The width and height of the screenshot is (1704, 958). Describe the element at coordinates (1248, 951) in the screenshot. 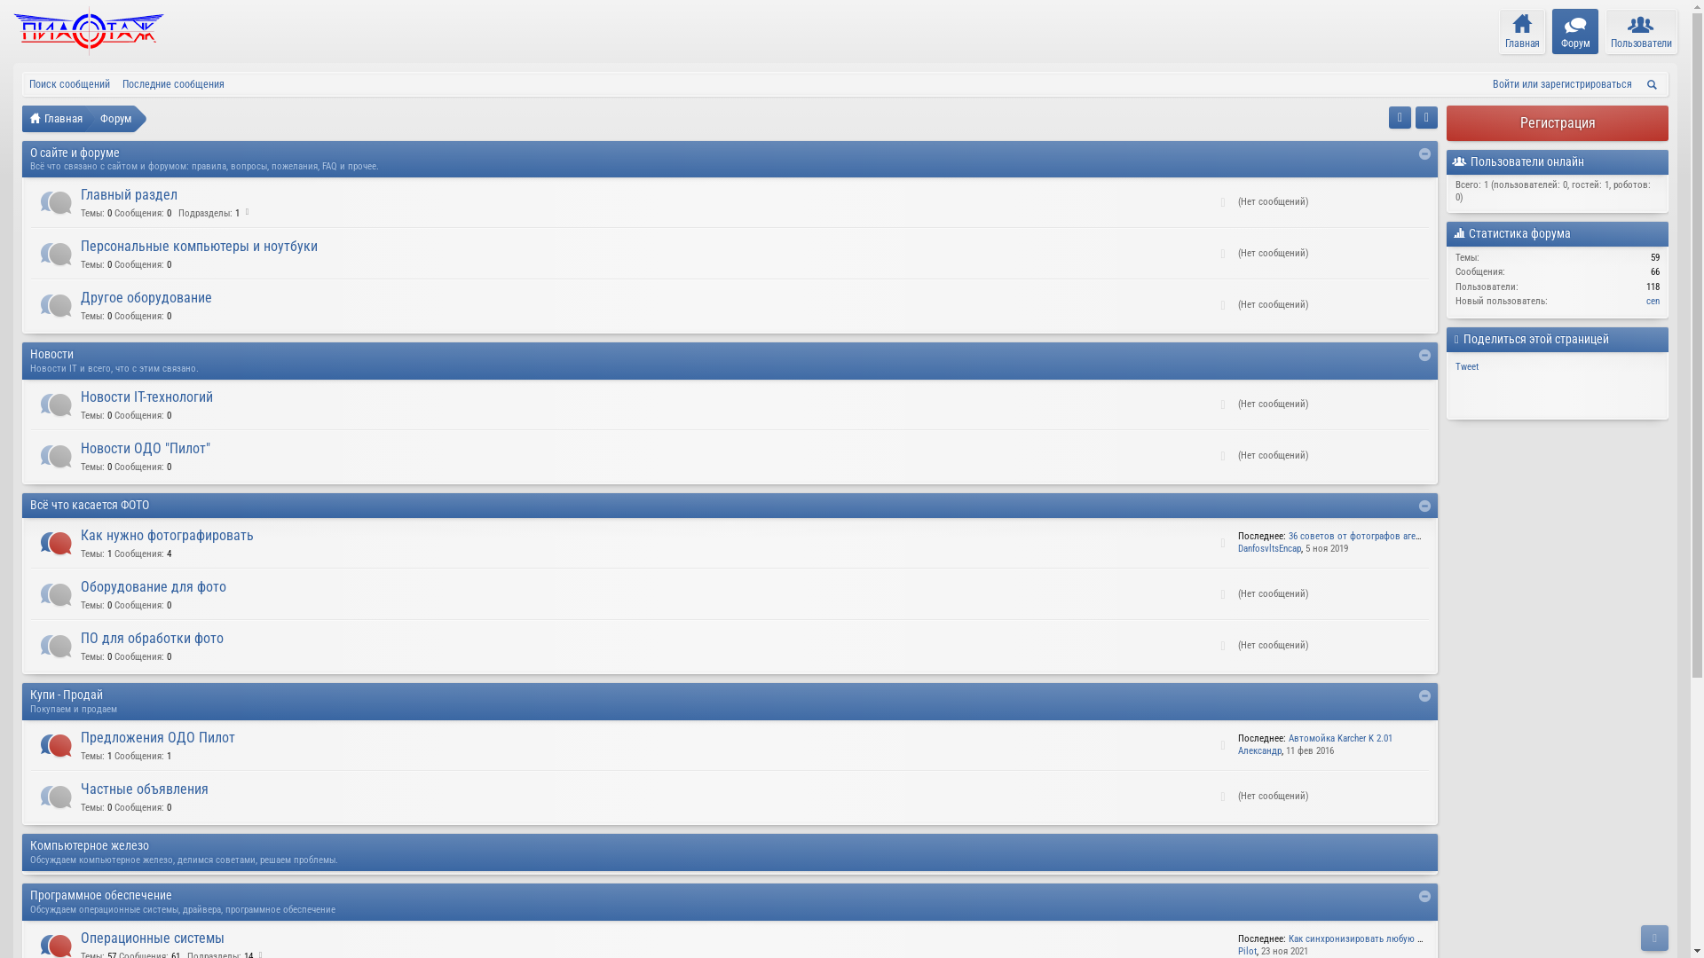

I see `Pilot` at that location.